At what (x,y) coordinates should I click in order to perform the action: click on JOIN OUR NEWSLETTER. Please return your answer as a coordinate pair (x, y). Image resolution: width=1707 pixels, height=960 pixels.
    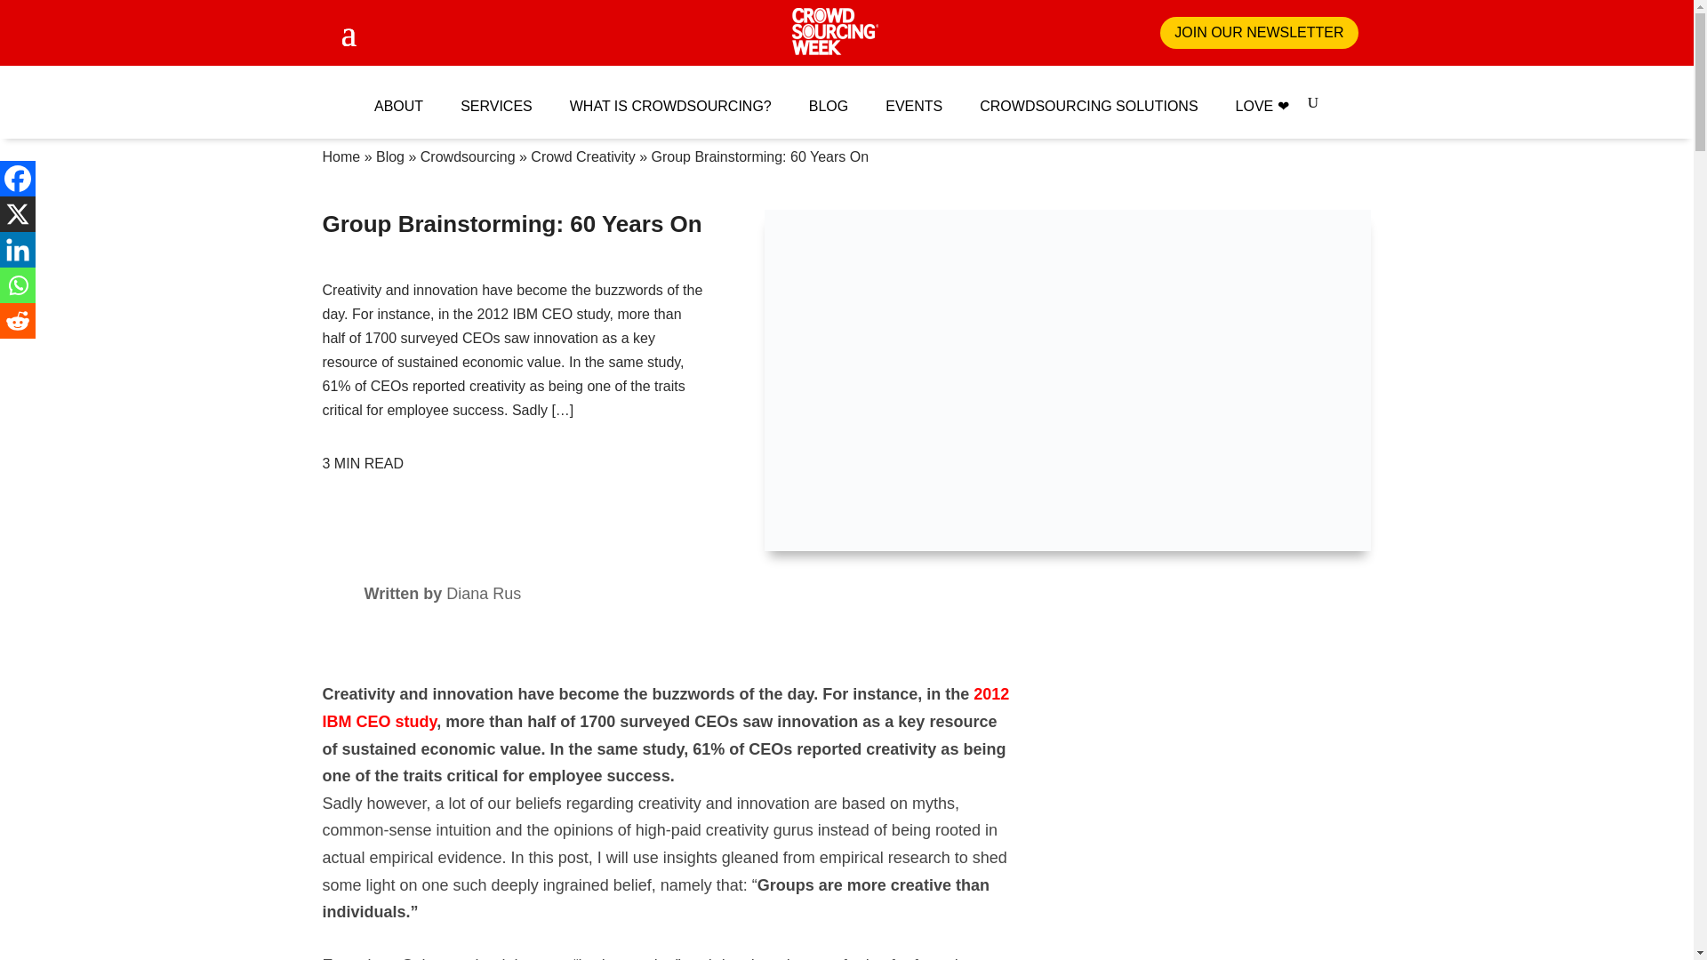
    Looking at the image, I should click on (1259, 34).